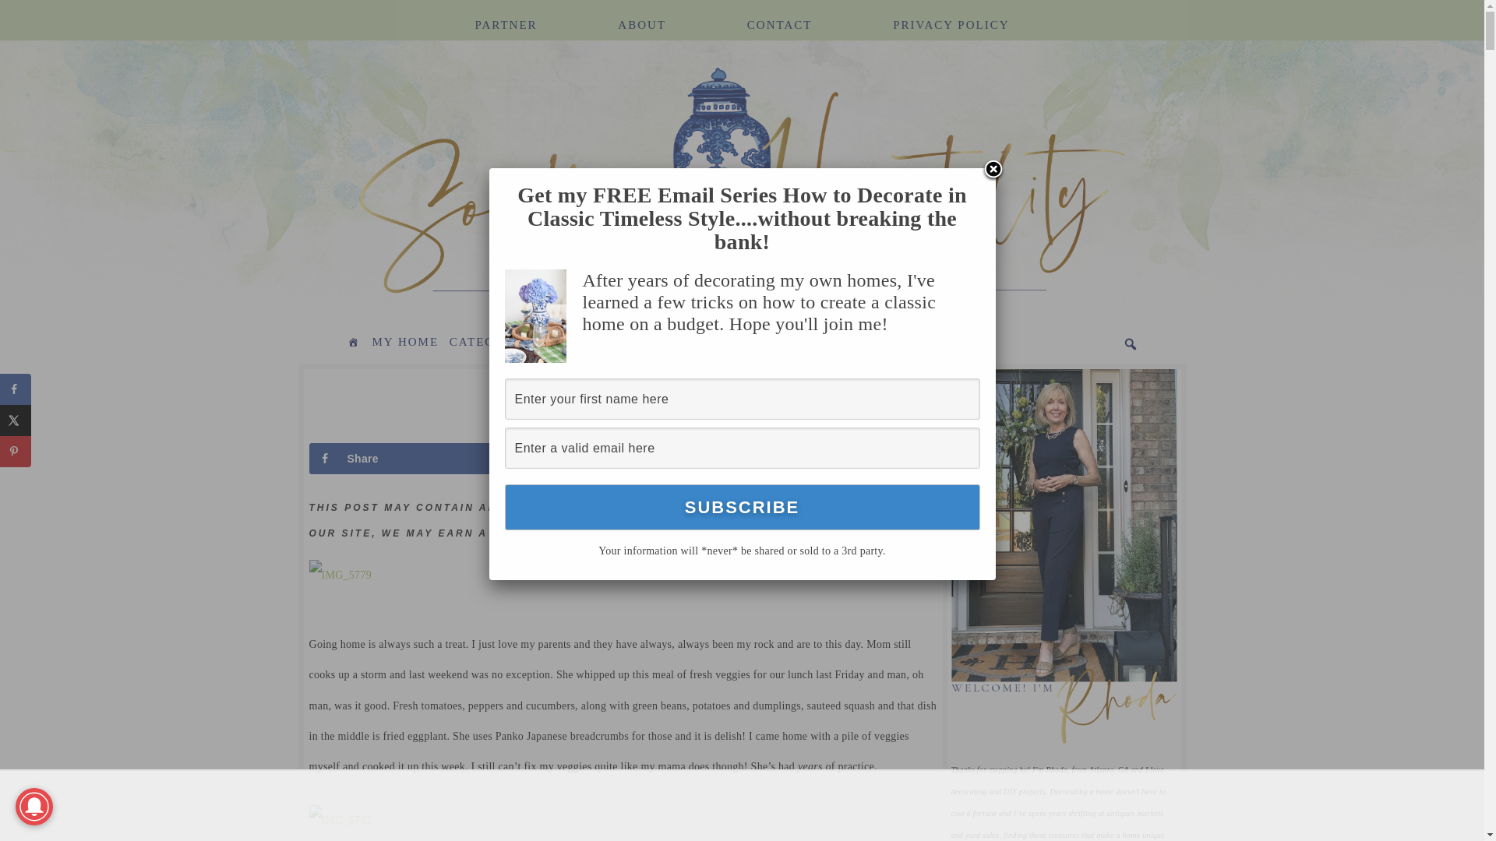 The image size is (1496, 841). I want to click on SOUTHERN HOSPITALITY, so click(508, 184).